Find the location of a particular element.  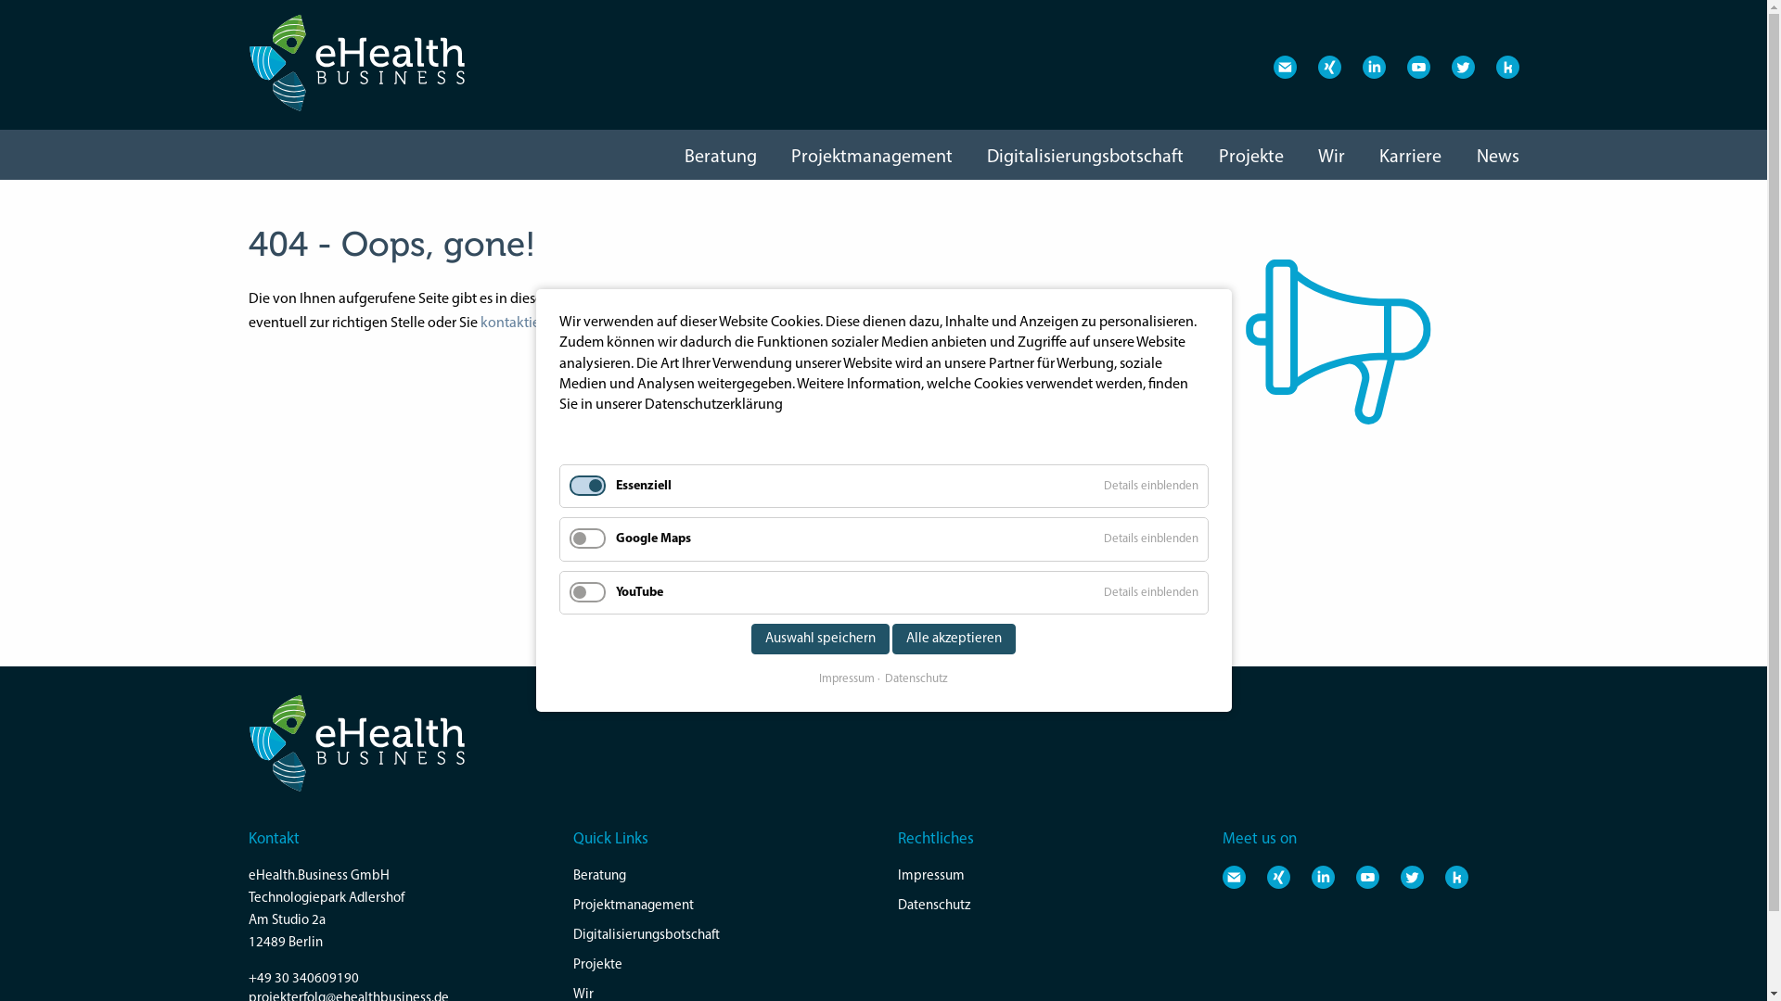

Besuchen Sie uns auf Youtube is located at coordinates (1367, 877).